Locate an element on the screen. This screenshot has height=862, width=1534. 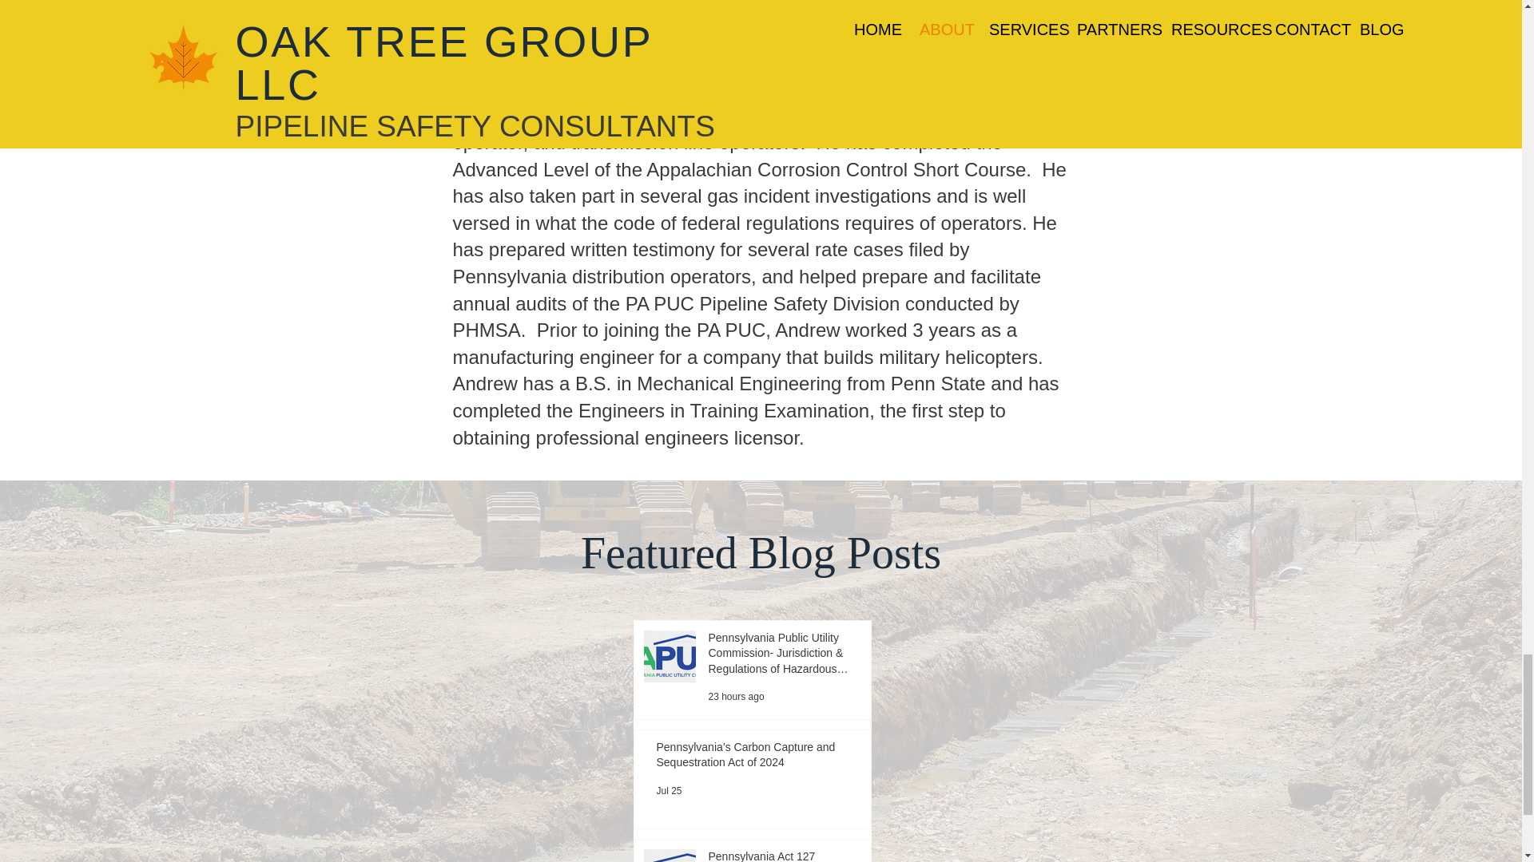
Jul 25 is located at coordinates (670, 790).